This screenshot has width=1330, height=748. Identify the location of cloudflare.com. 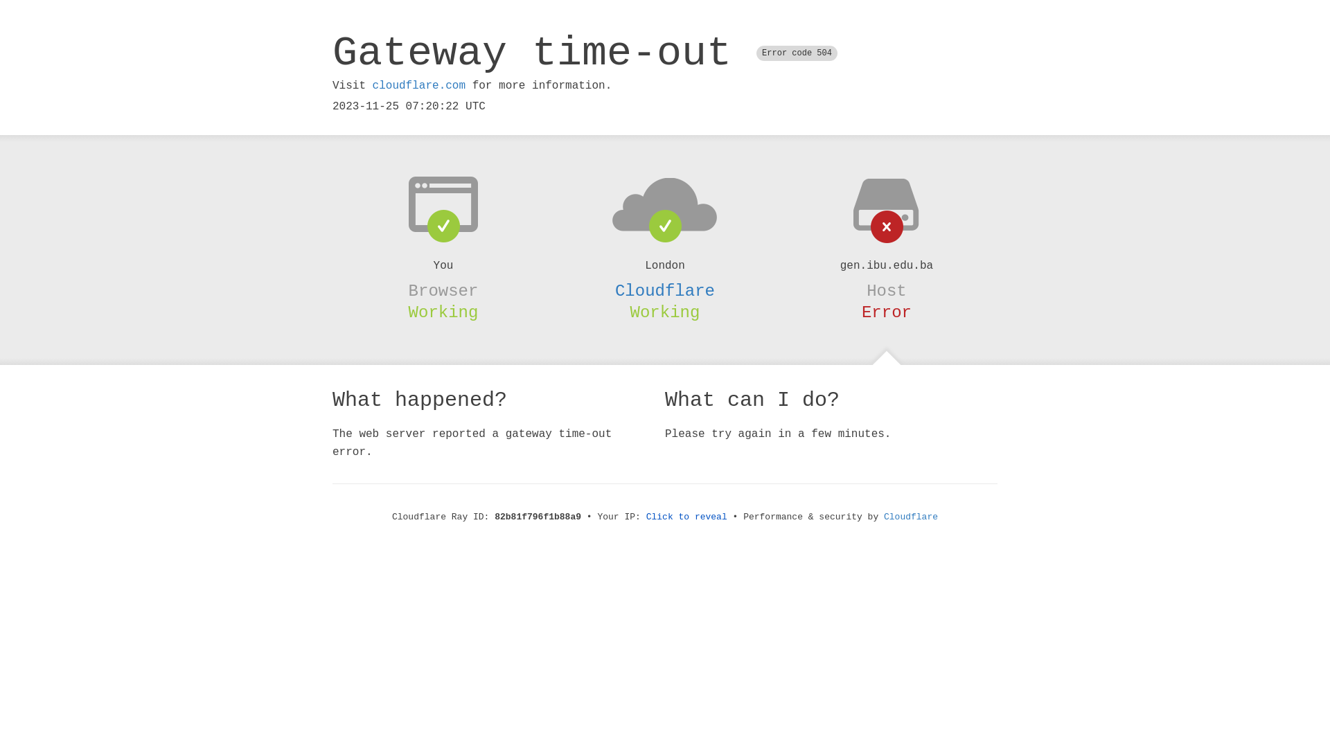
(419, 86).